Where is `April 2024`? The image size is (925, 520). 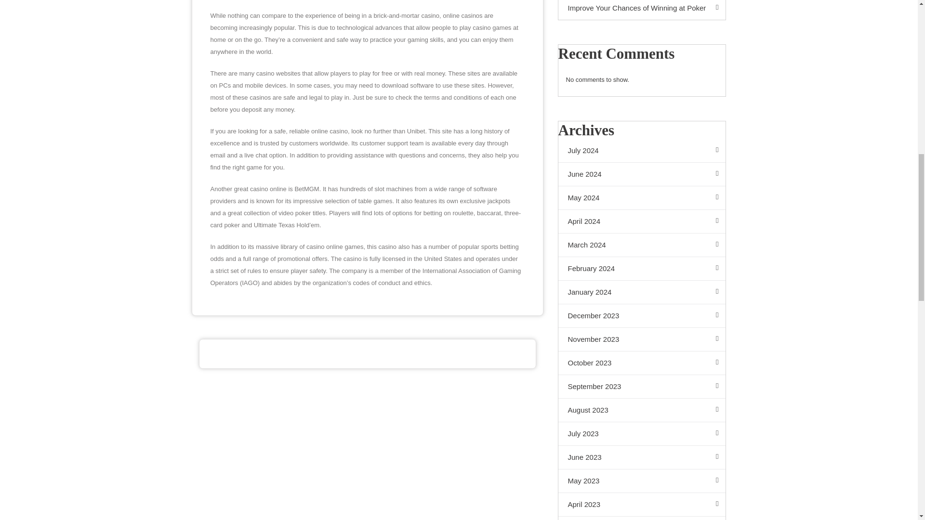
April 2024 is located at coordinates (641, 221).